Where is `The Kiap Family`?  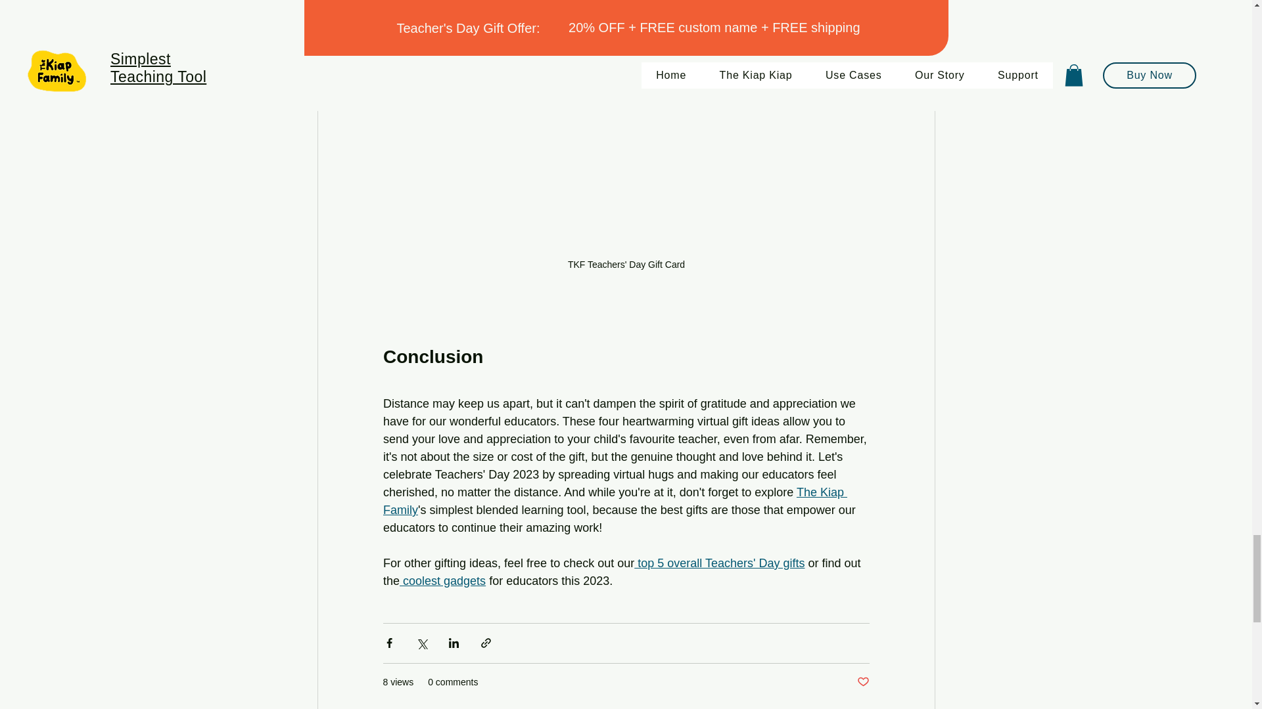
The Kiap Family is located at coordinates (614, 501).